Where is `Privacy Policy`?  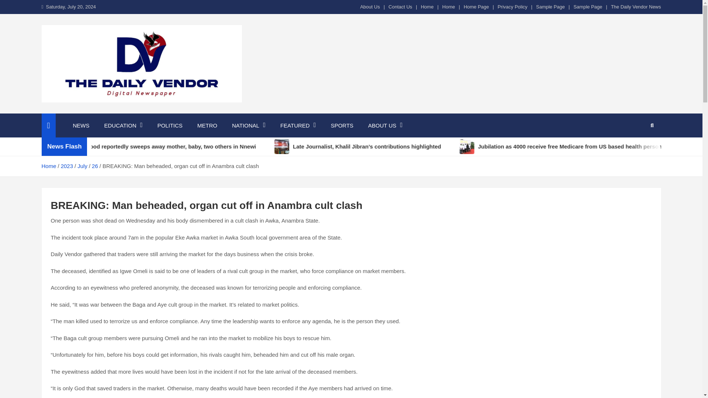 Privacy Policy is located at coordinates (513, 7).